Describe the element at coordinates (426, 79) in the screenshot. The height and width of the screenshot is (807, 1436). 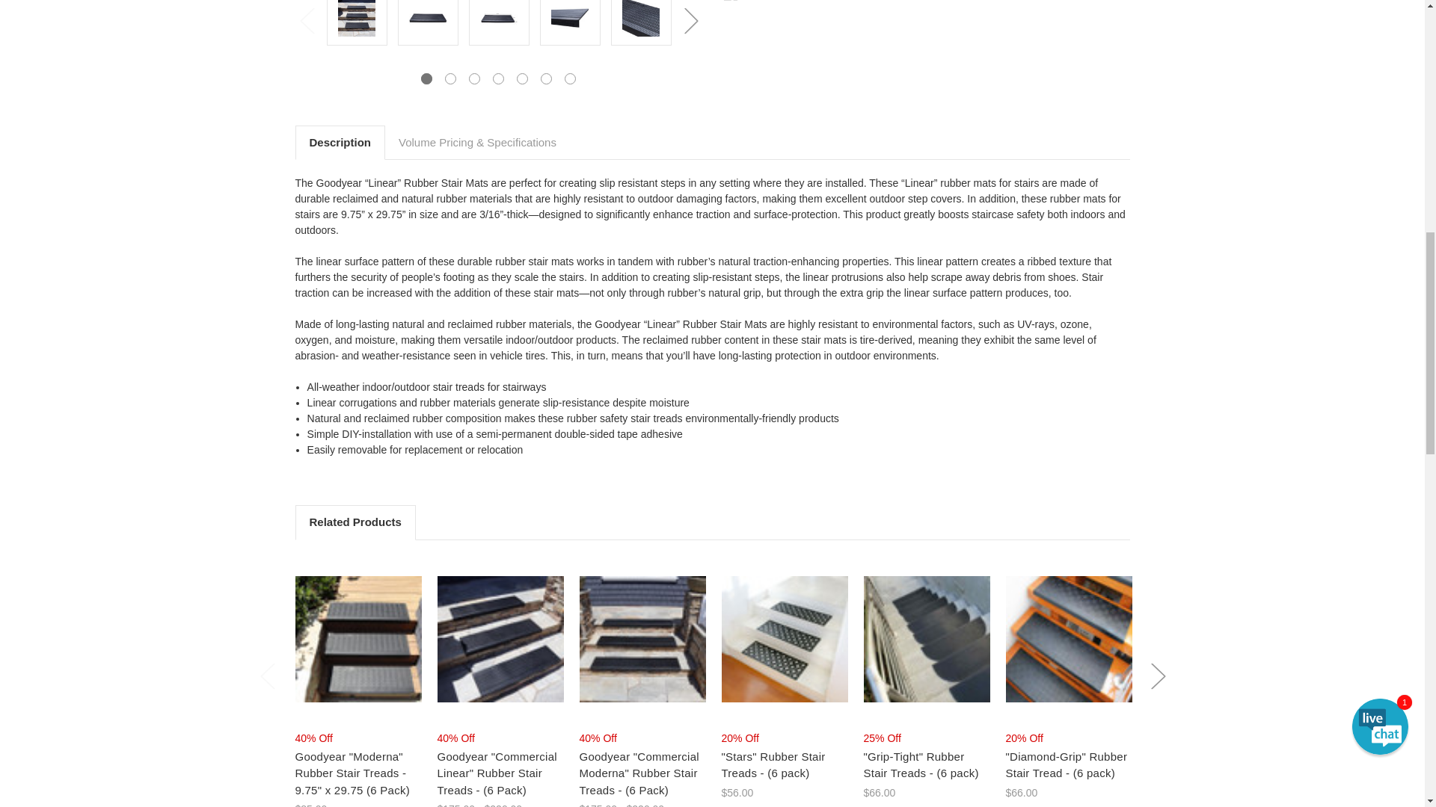
I see `1` at that location.